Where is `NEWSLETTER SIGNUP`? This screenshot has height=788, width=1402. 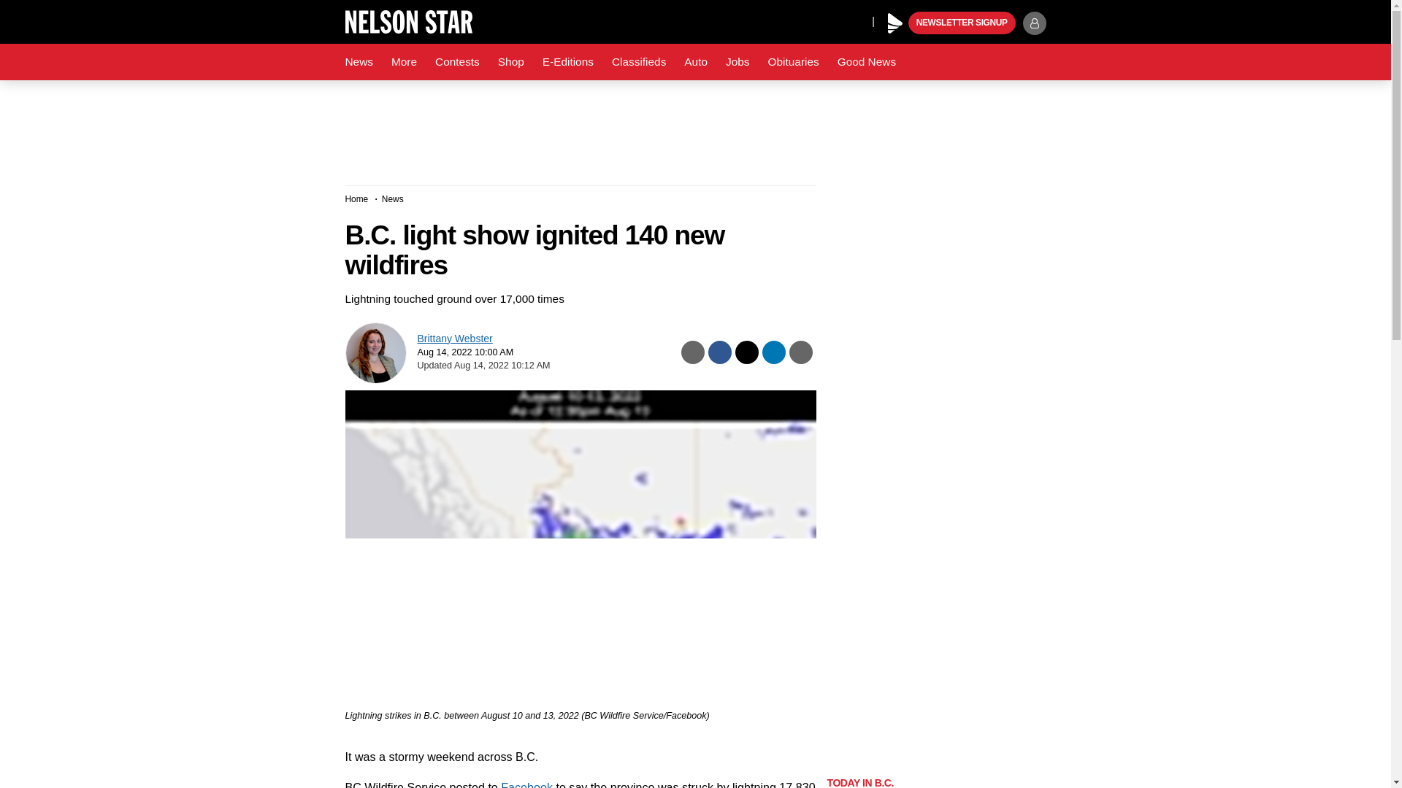 NEWSLETTER SIGNUP is located at coordinates (962, 23).